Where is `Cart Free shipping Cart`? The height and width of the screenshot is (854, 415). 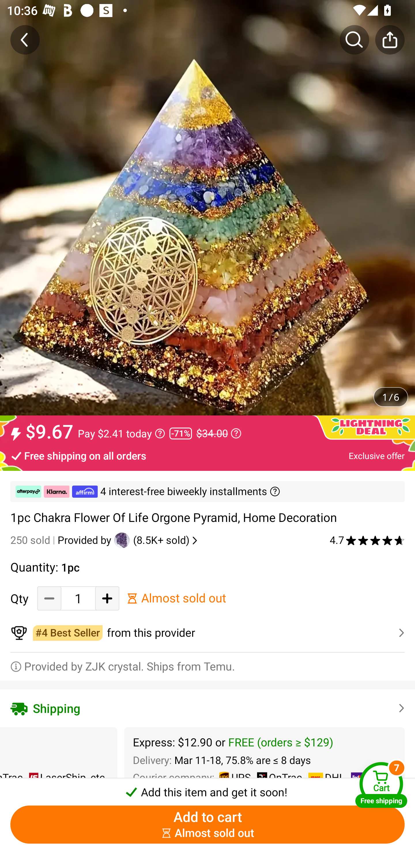 Cart Free shipping Cart is located at coordinates (381, 785).